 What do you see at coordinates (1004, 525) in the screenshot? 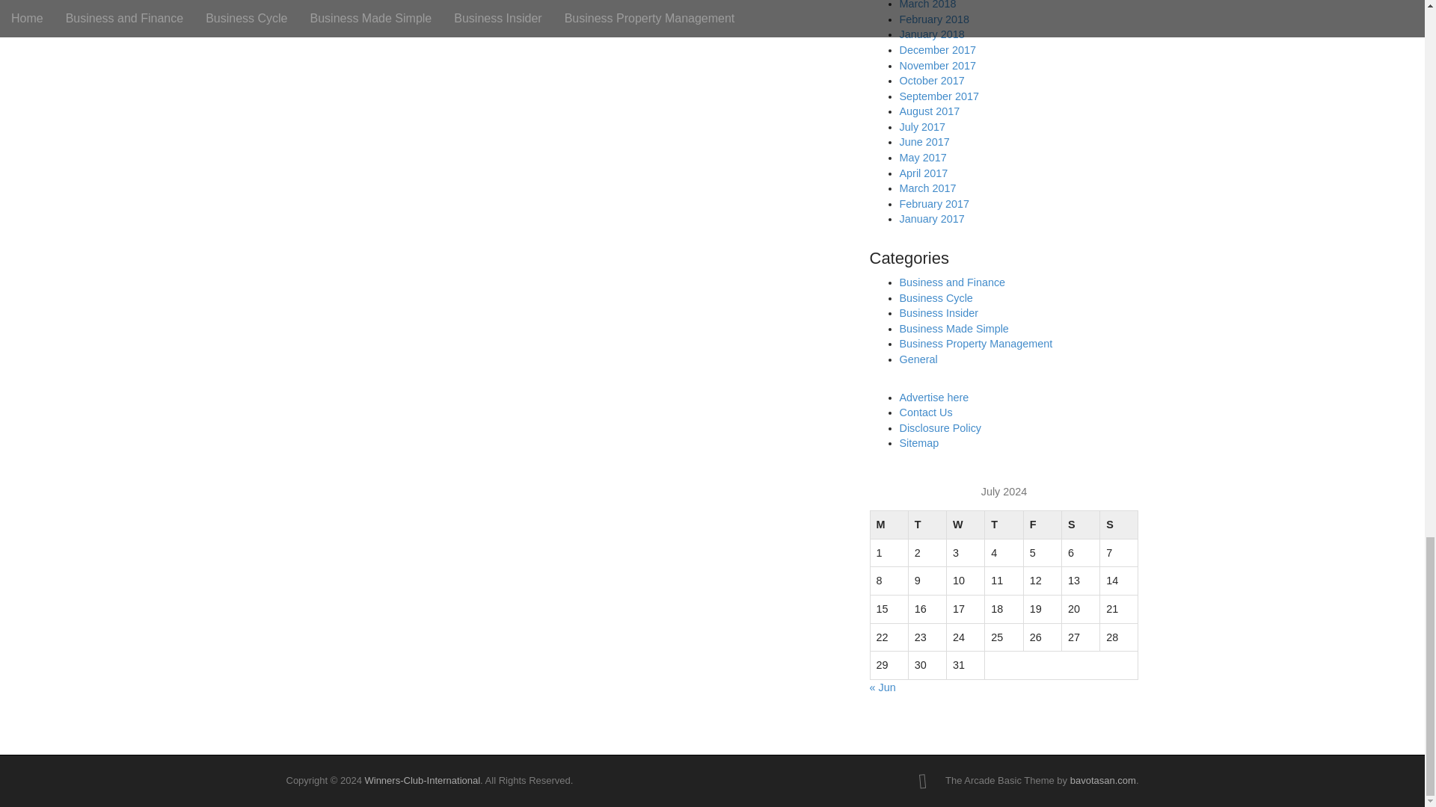
I see `Thursday` at bounding box center [1004, 525].